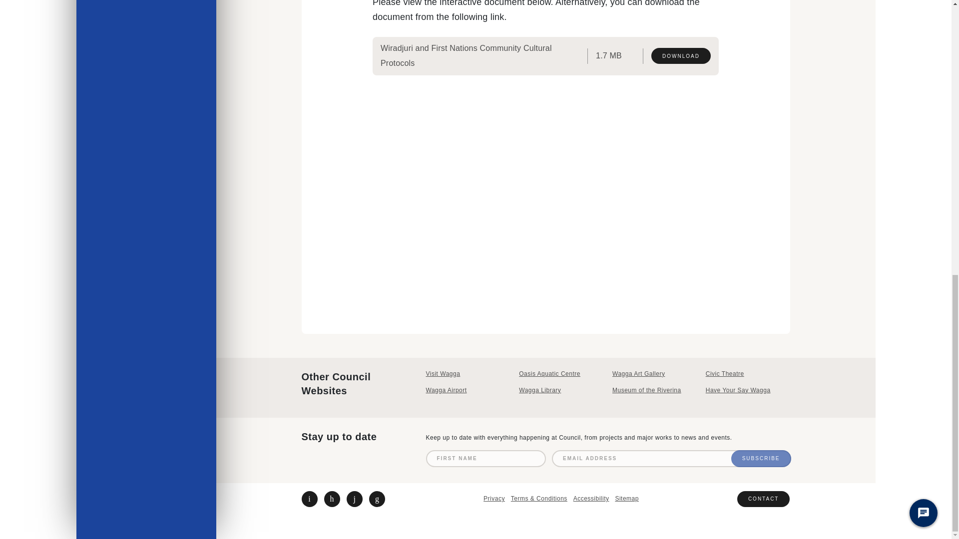 This screenshot has height=539, width=959. Describe the element at coordinates (468, 390) in the screenshot. I see `Wagga Airport` at that location.